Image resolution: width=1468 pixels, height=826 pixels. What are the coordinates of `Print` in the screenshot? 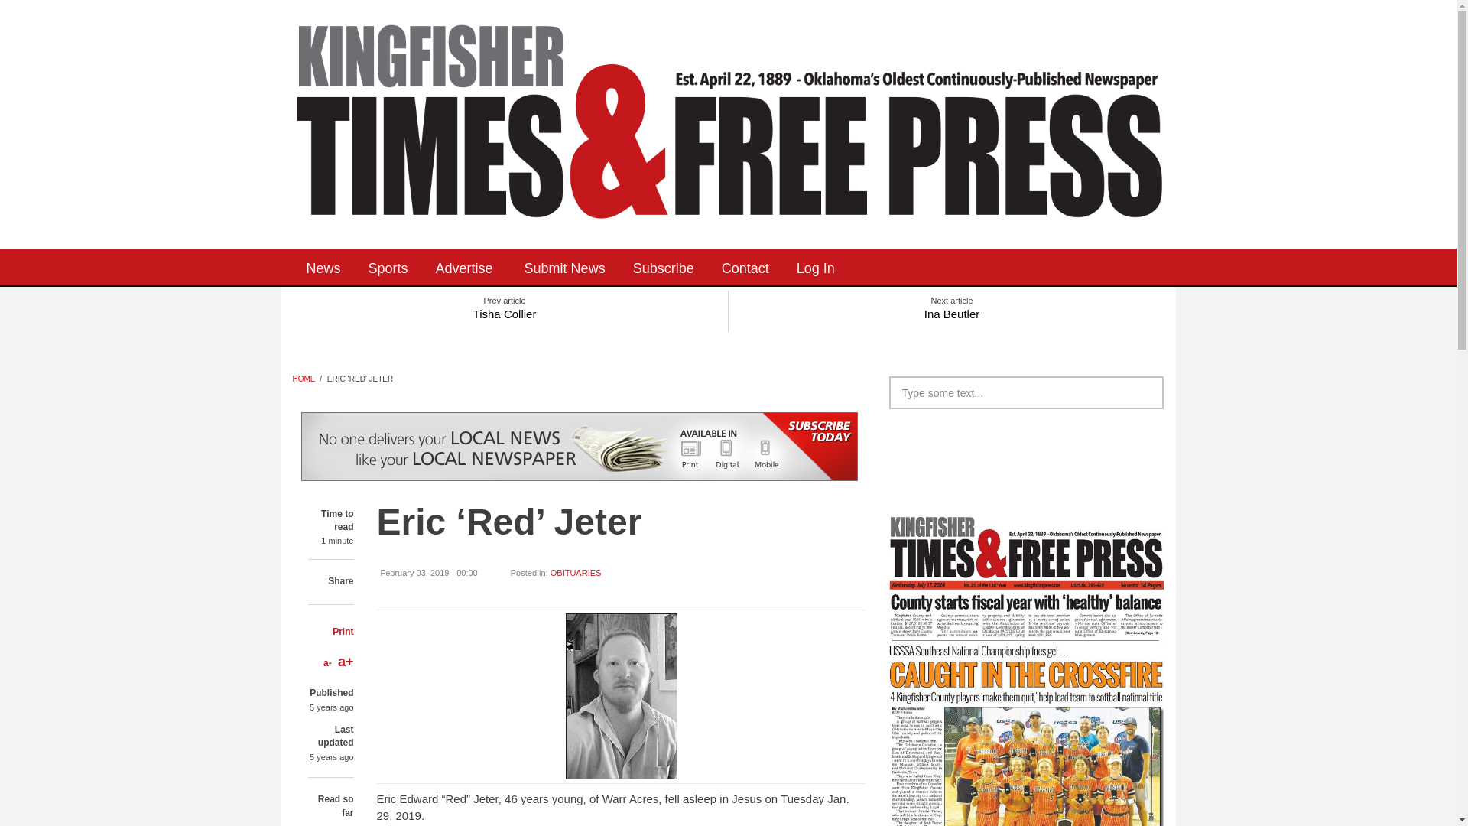 It's located at (343, 631).